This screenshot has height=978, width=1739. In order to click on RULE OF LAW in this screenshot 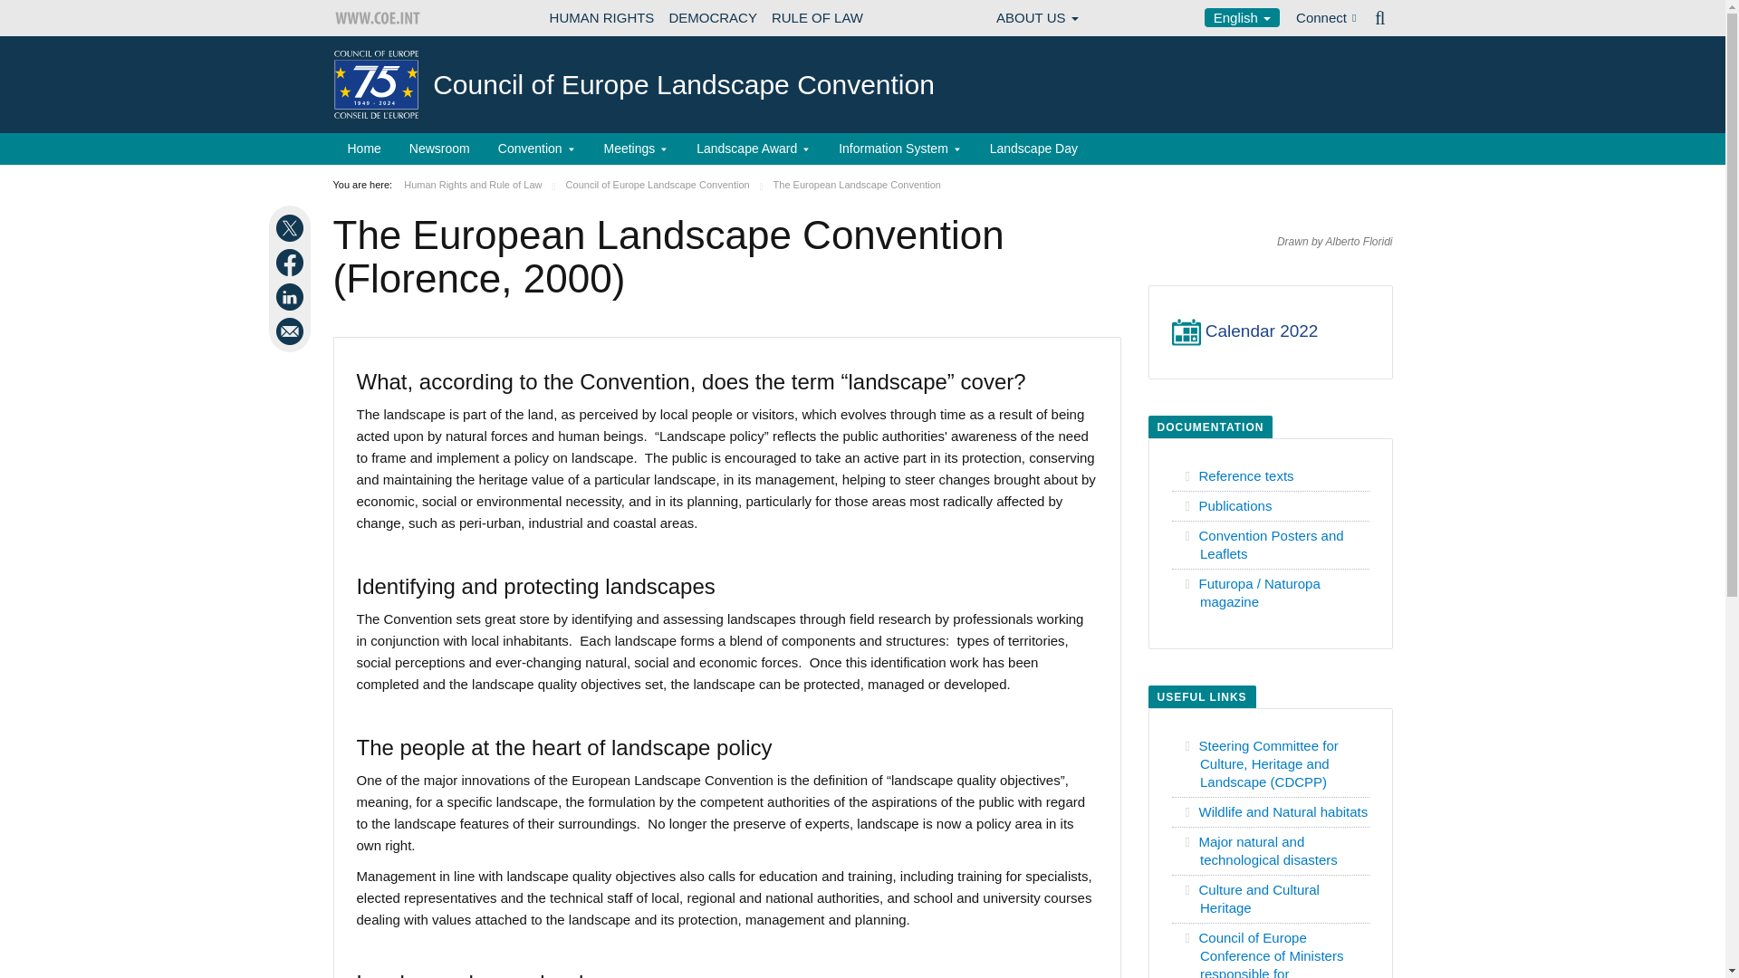, I will do `click(817, 18)`.